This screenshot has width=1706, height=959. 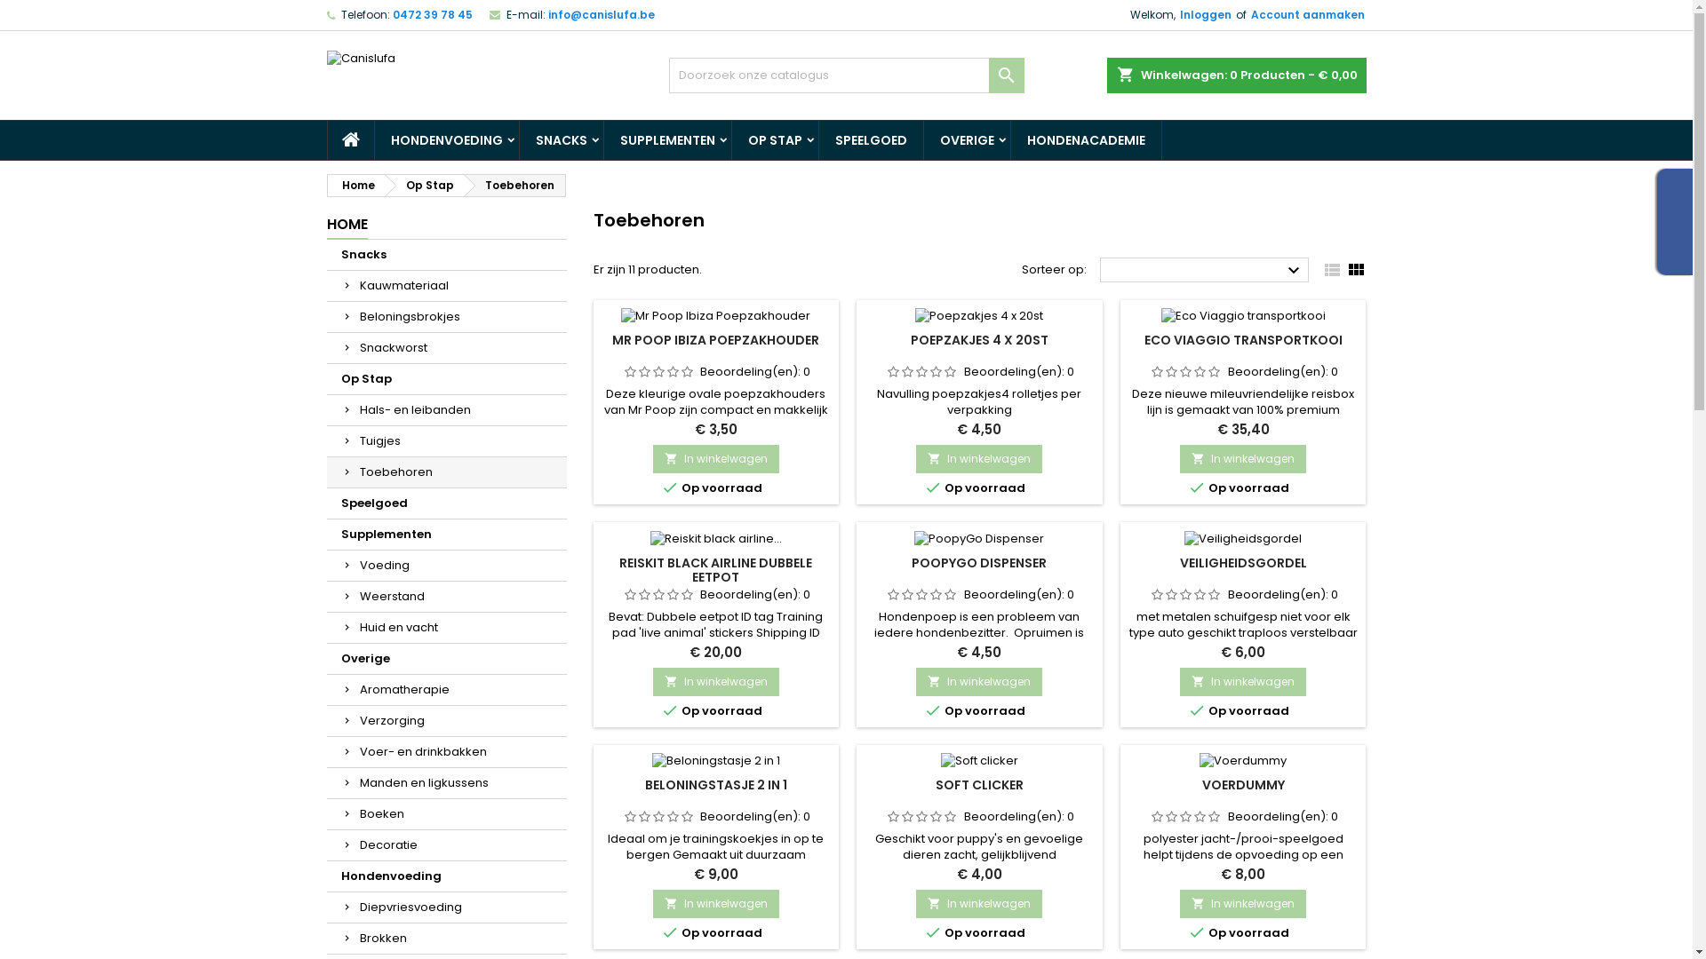 What do you see at coordinates (716, 785) in the screenshot?
I see `BELONINGSTASJE 2 IN 1` at bounding box center [716, 785].